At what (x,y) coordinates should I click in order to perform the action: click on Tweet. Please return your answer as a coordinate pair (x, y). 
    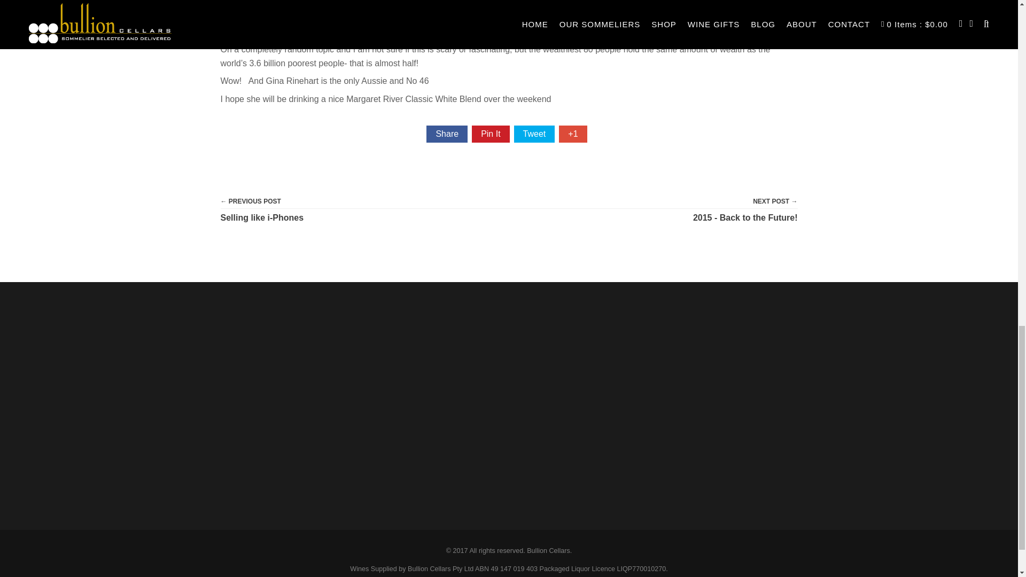
    Looking at the image, I should click on (534, 134).